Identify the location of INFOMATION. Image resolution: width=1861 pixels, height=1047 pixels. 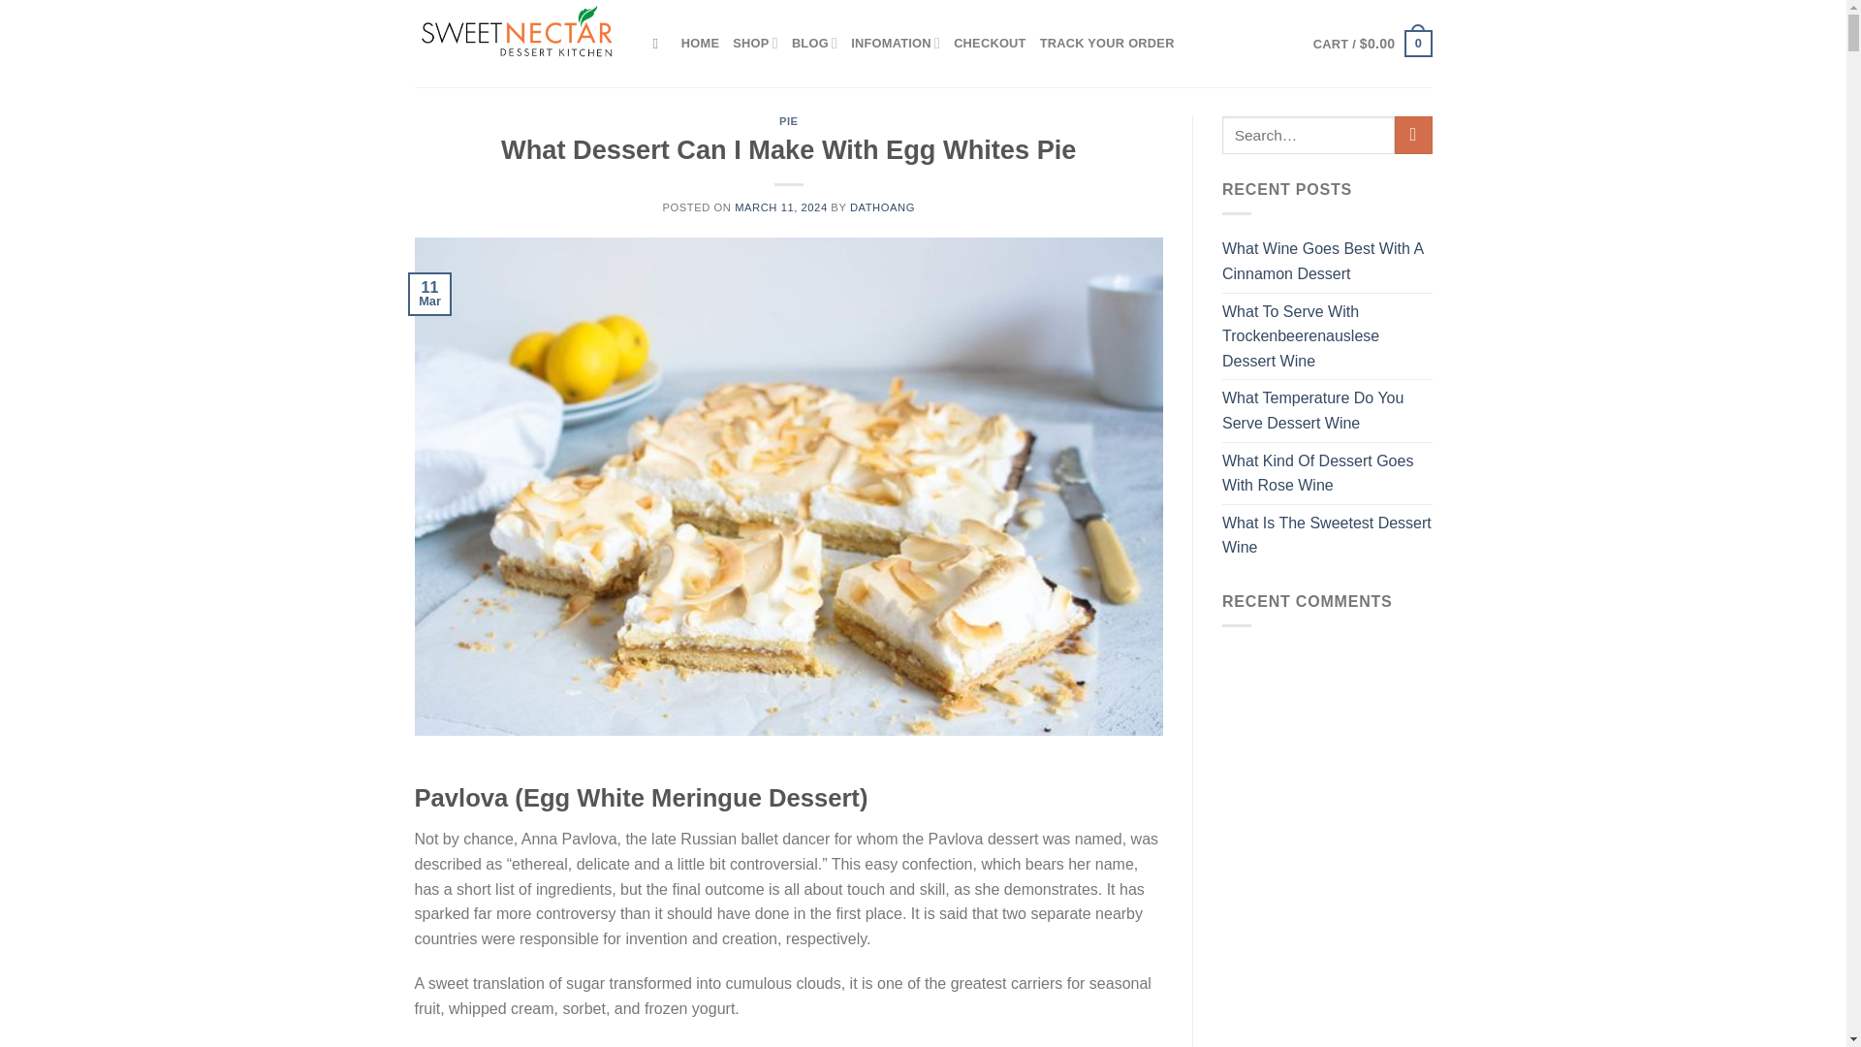
(895, 43).